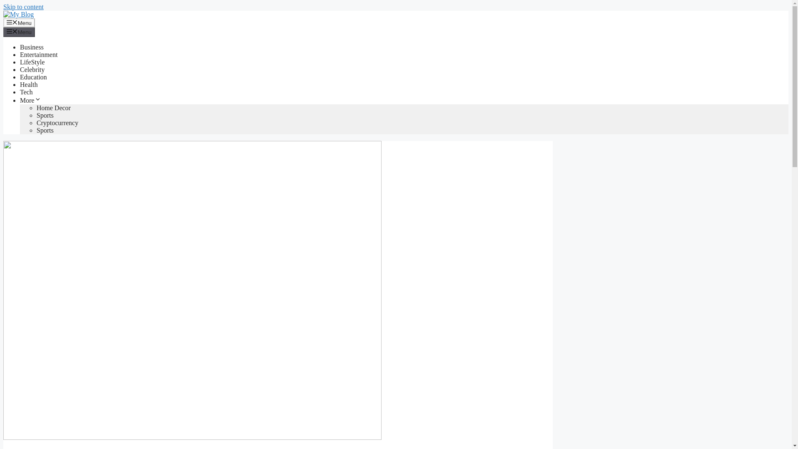  Describe the element at coordinates (29, 84) in the screenshot. I see `Health` at that location.